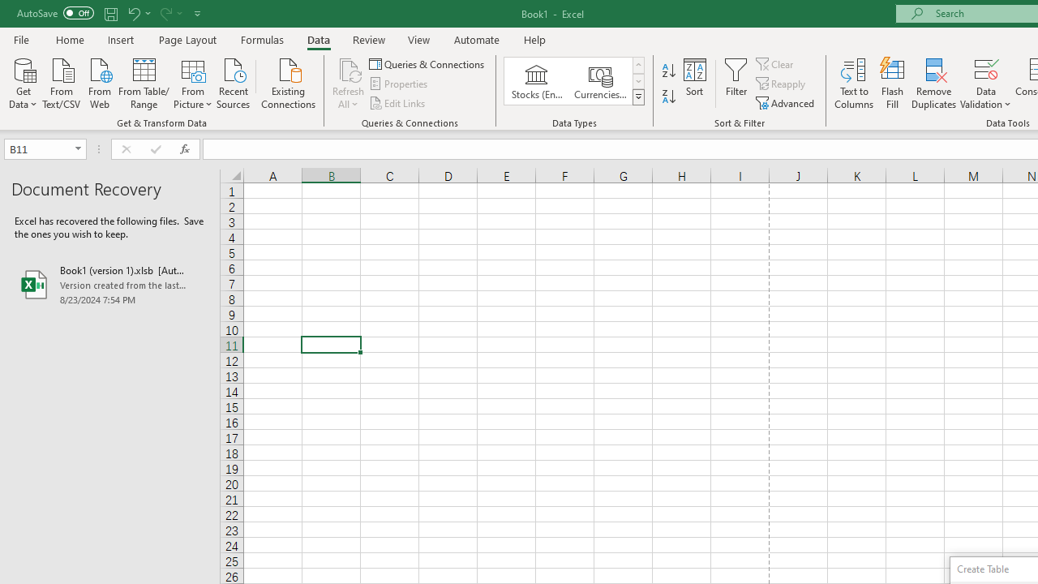 This screenshot has width=1038, height=584. I want to click on Remove Duplicates, so click(934, 83).